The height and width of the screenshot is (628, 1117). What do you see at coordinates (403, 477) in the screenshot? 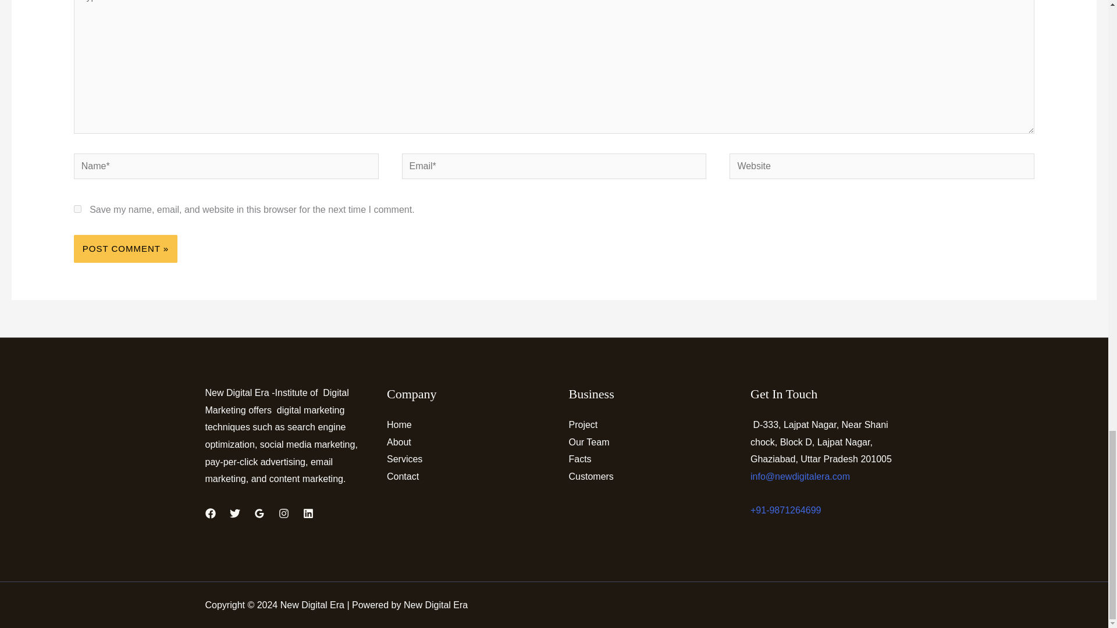
I see `Contact` at bounding box center [403, 477].